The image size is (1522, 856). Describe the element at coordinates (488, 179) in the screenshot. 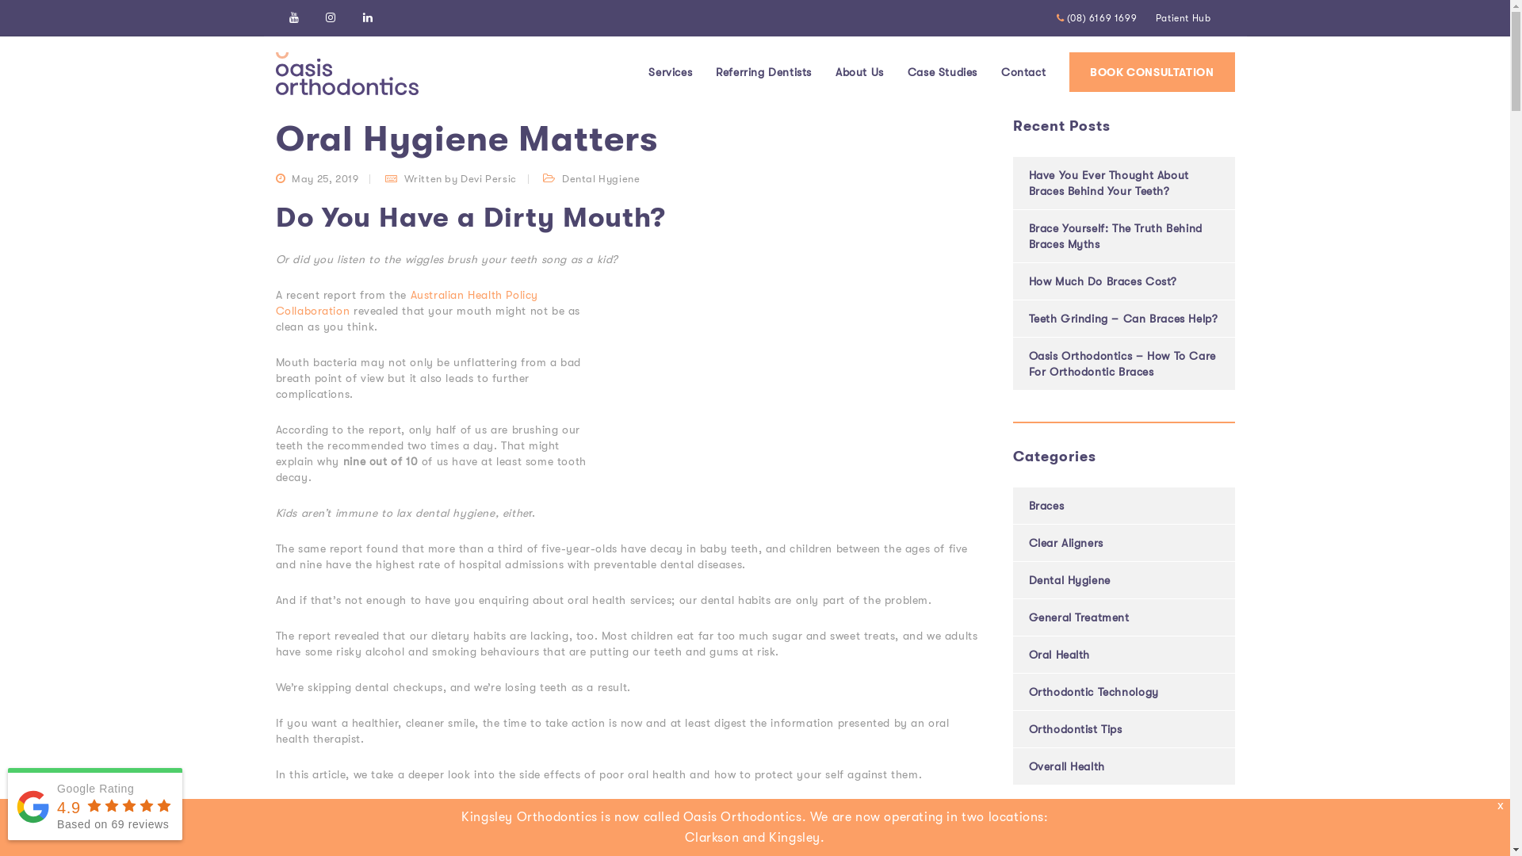

I see `Devi Persic` at that location.